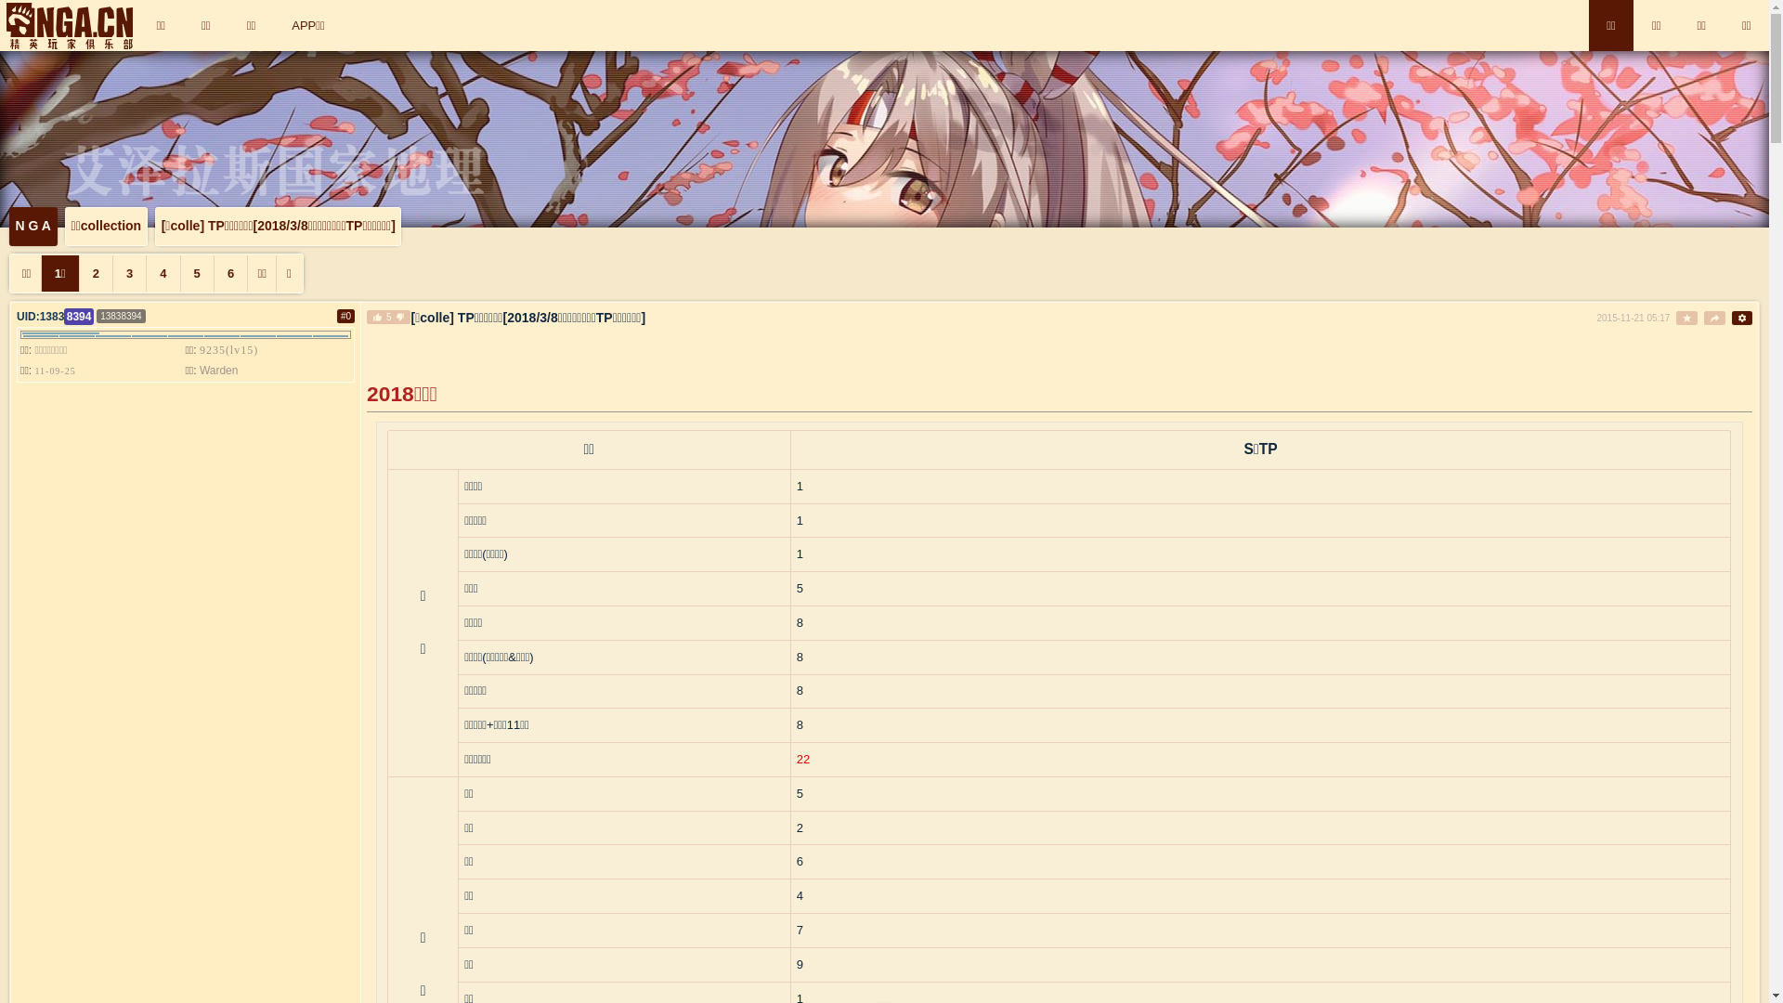  I want to click on  5 , so click(197, 273).